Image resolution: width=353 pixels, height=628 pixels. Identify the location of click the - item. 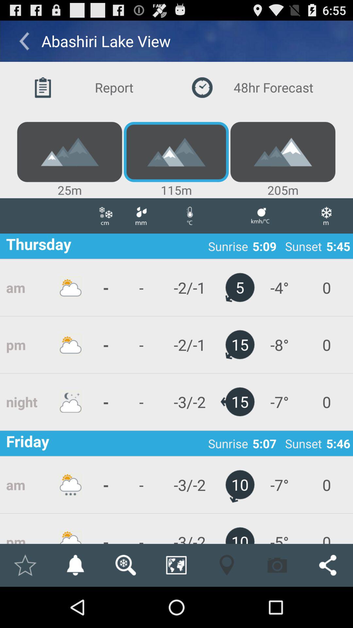
(141, 529).